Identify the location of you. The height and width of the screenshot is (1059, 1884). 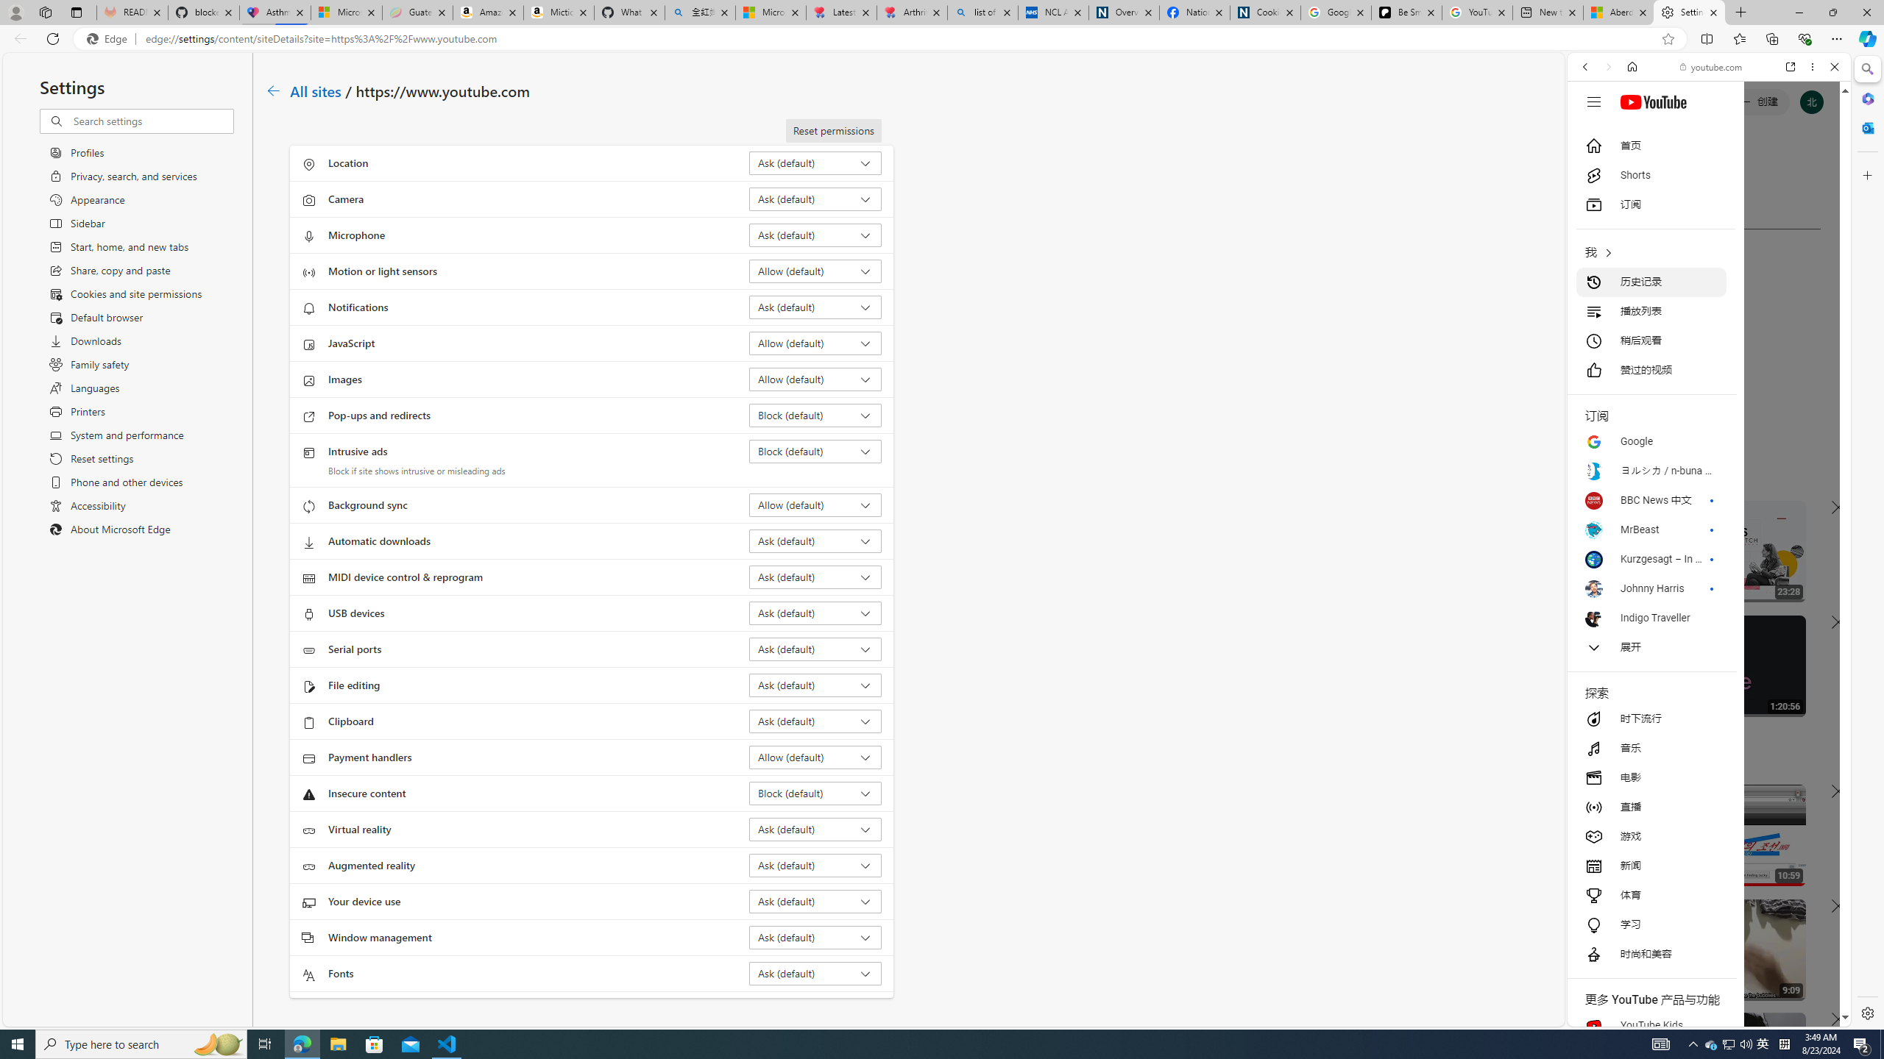
(1703, 977).